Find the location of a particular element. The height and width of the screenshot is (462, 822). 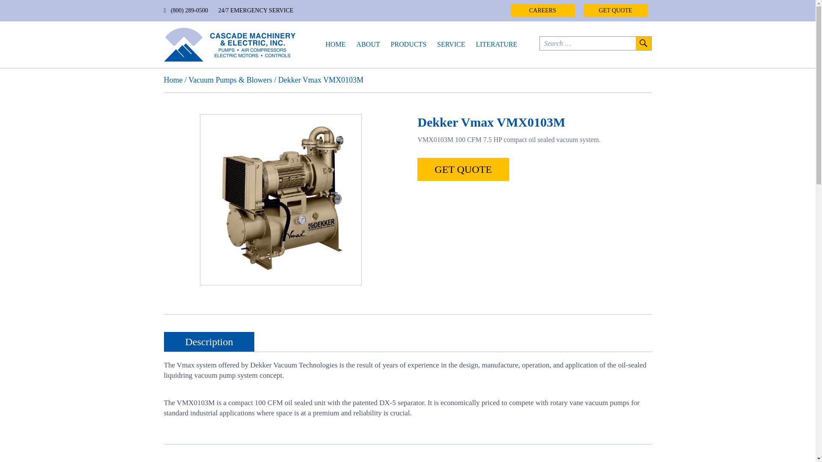

709529 is located at coordinates (281, 199).